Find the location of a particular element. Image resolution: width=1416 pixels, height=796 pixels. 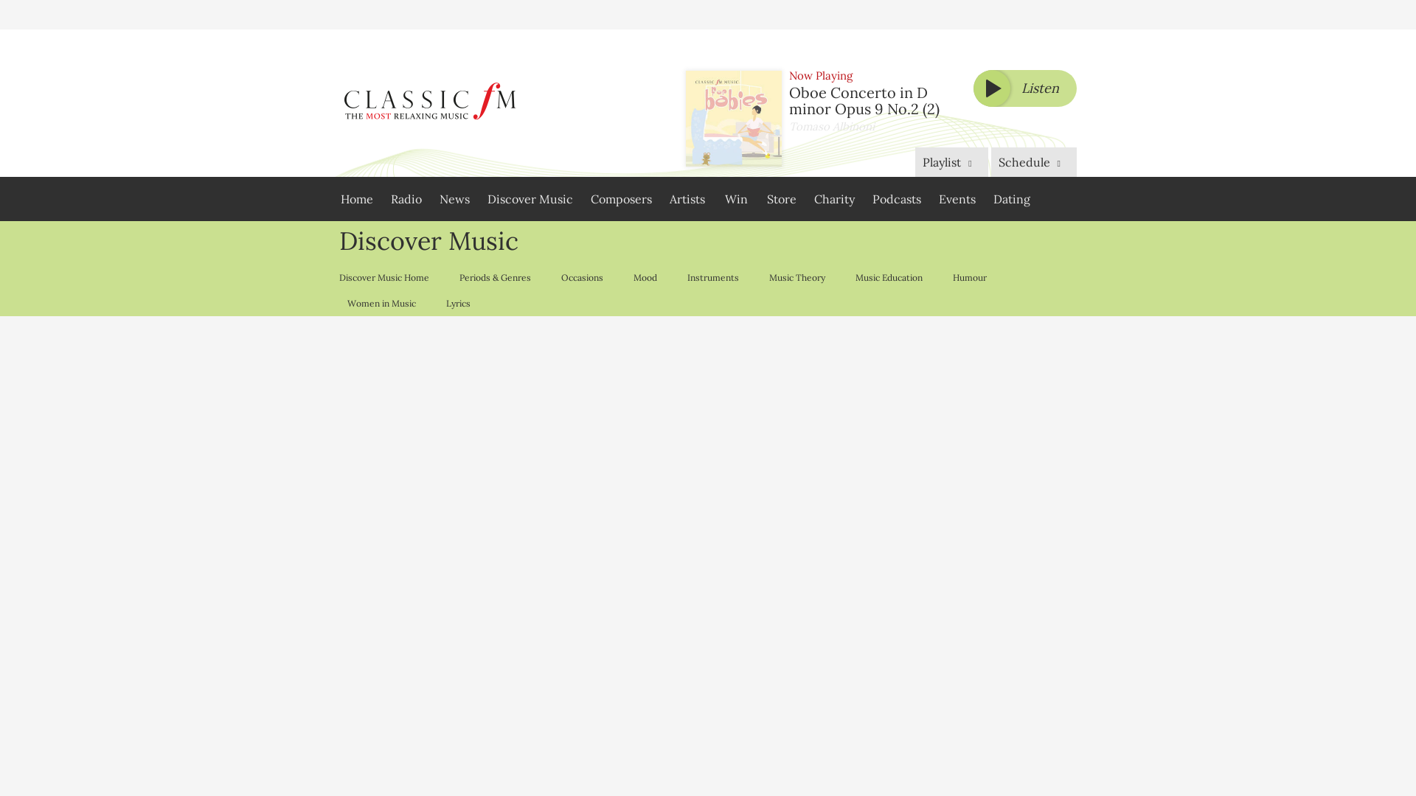

Instruments is located at coordinates (712, 277).